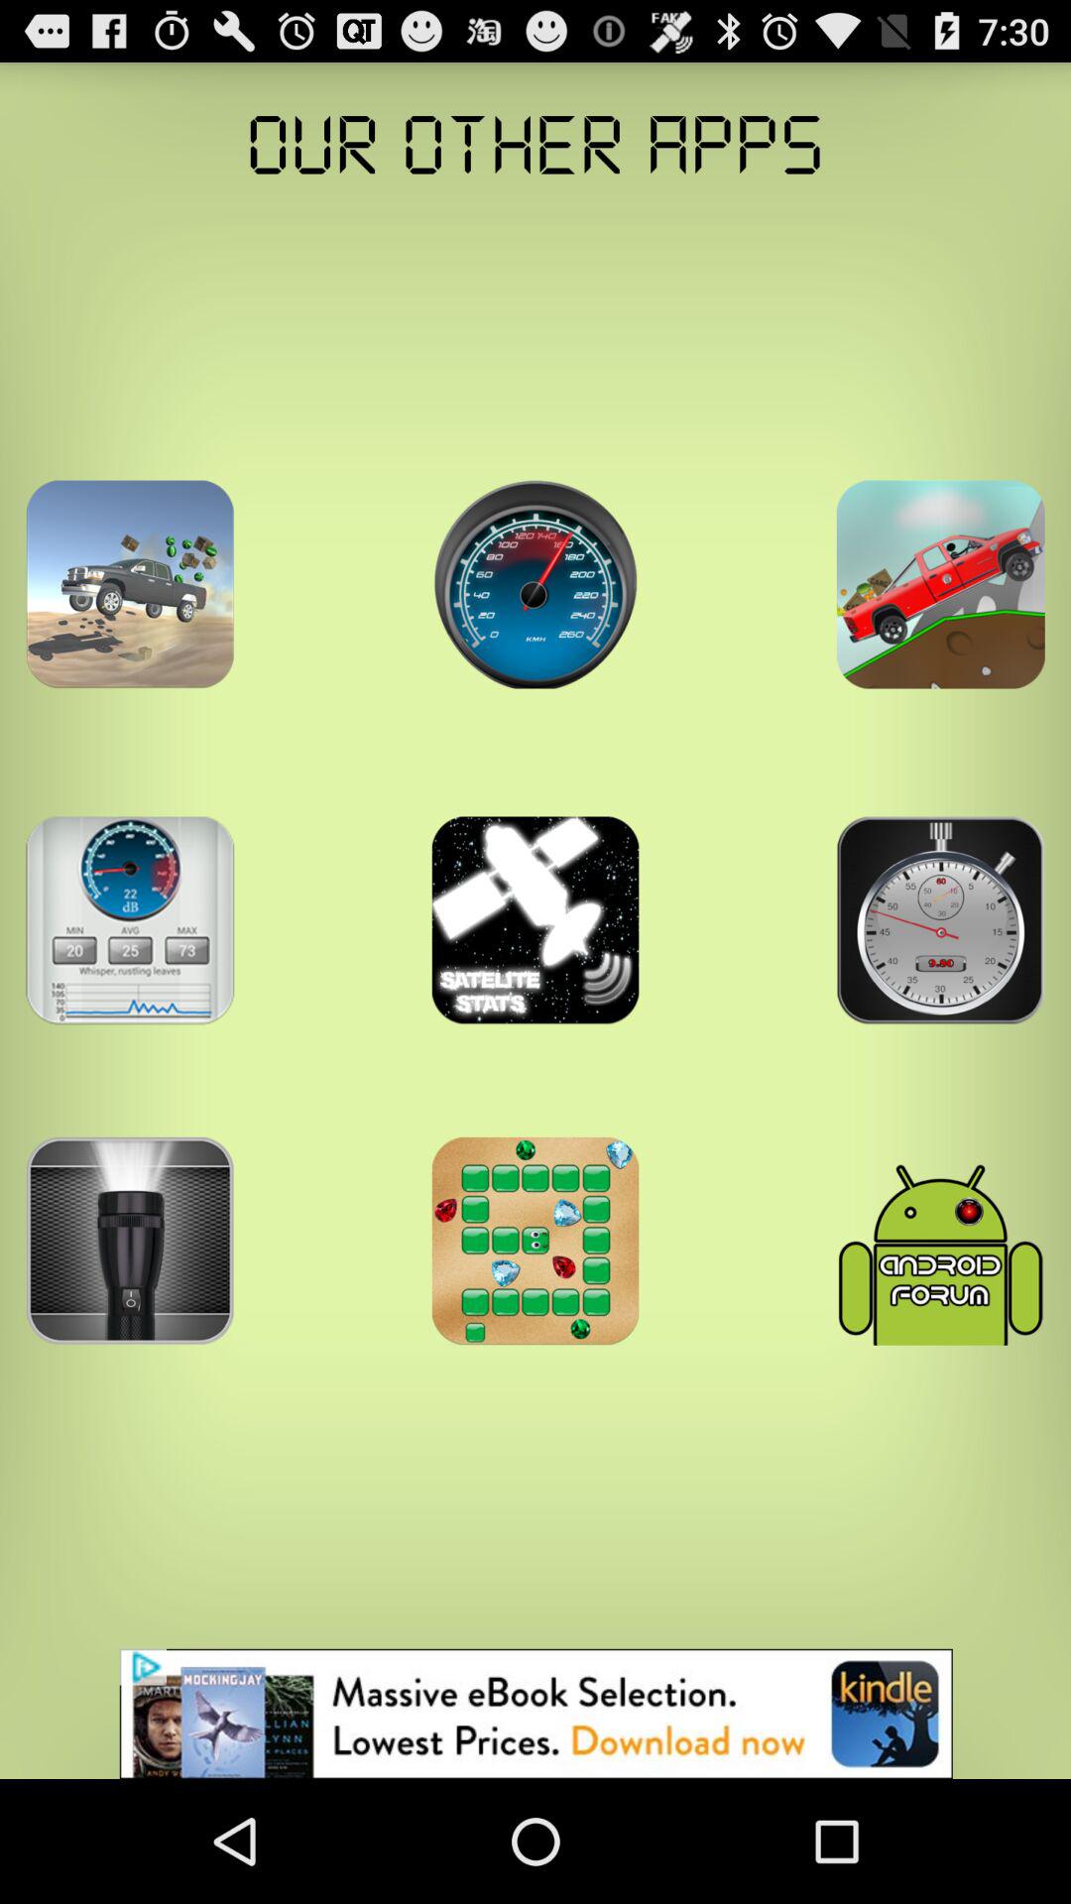  Describe the element at coordinates (535, 584) in the screenshot. I see `to select the icon go to particular option` at that location.